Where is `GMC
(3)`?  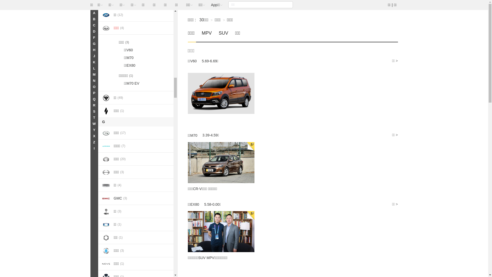 GMC
(3) is located at coordinates (136, 198).